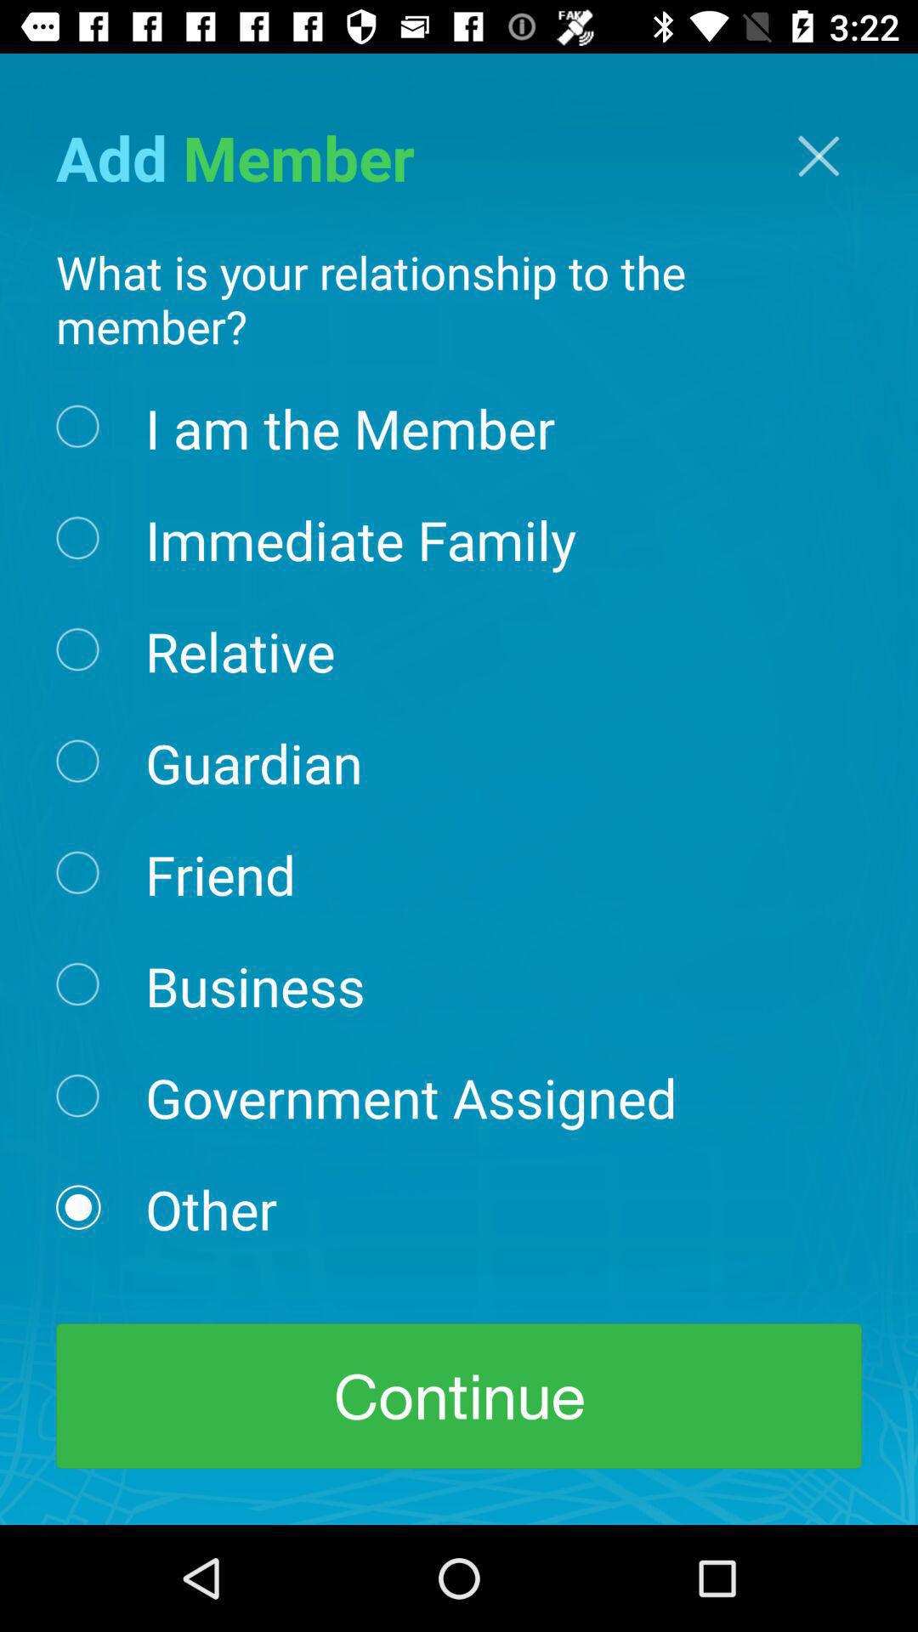 Image resolution: width=918 pixels, height=1632 pixels. Describe the element at coordinates (411, 1096) in the screenshot. I see `turn off item above the other` at that location.